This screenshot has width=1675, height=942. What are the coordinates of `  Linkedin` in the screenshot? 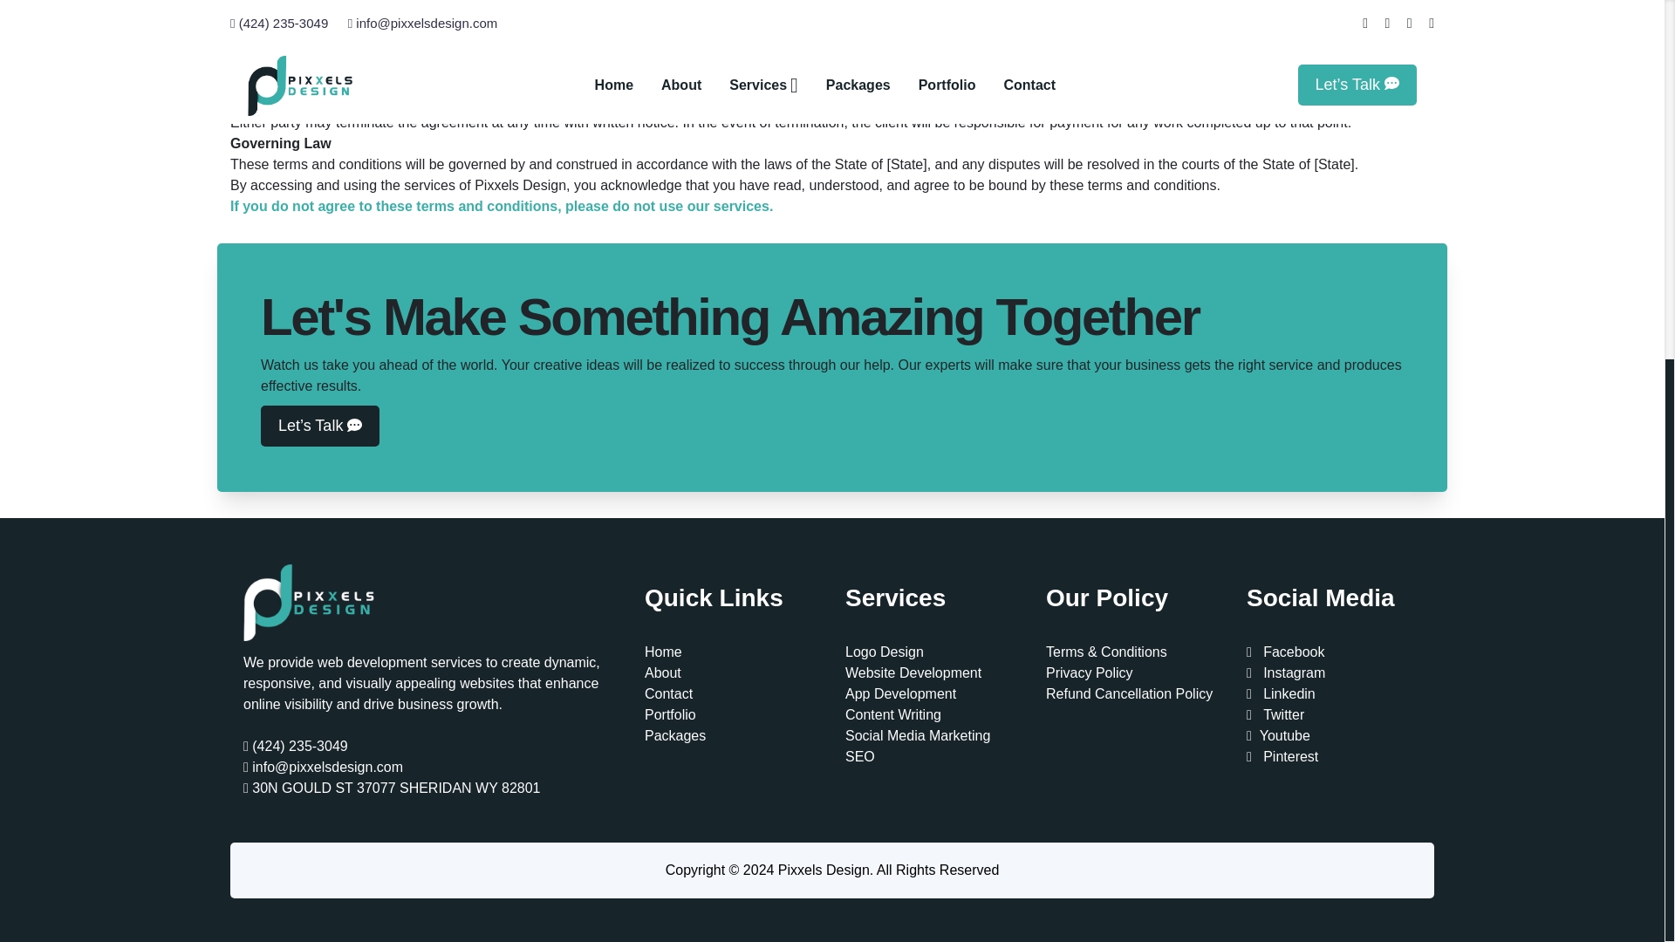 It's located at (1281, 693).